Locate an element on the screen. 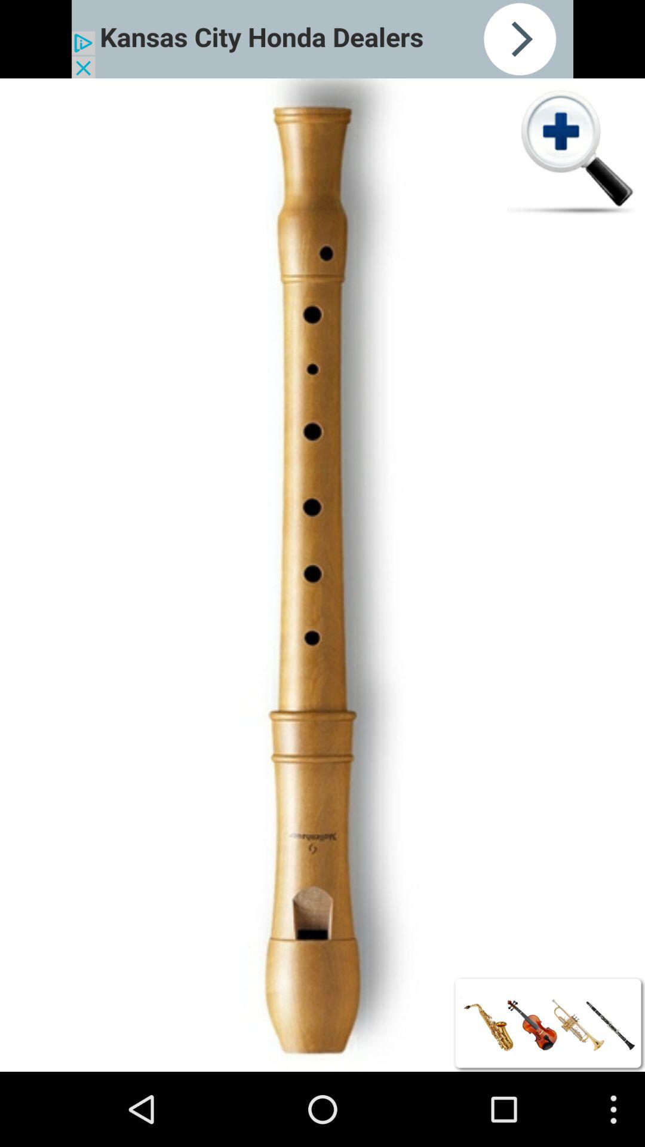 This screenshot has height=1147, width=645. go to advertisement site is located at coordinates (322, 39).